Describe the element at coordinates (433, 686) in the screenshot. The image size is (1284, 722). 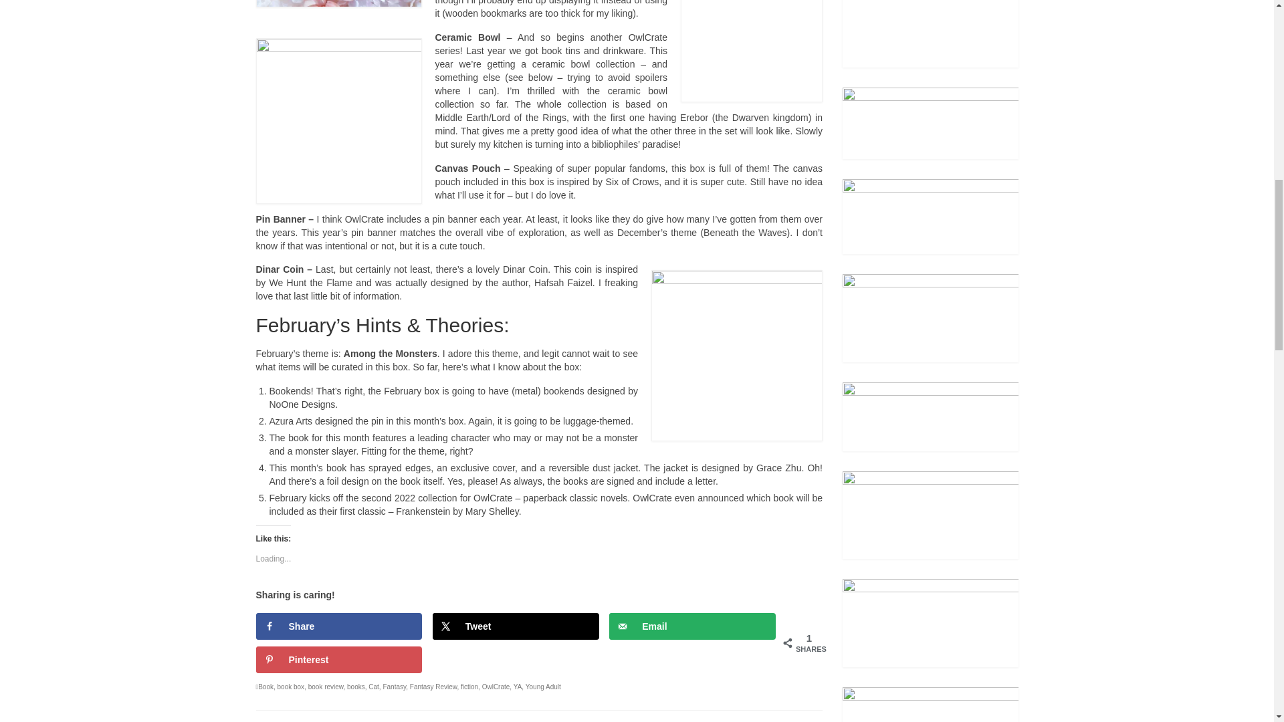
I see `Fantasy Review` at that location.